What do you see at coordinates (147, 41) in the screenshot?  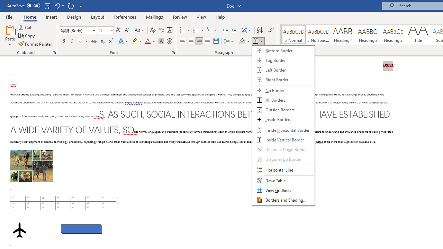 I see `Font Color Red` at bounding box center [147, 41].